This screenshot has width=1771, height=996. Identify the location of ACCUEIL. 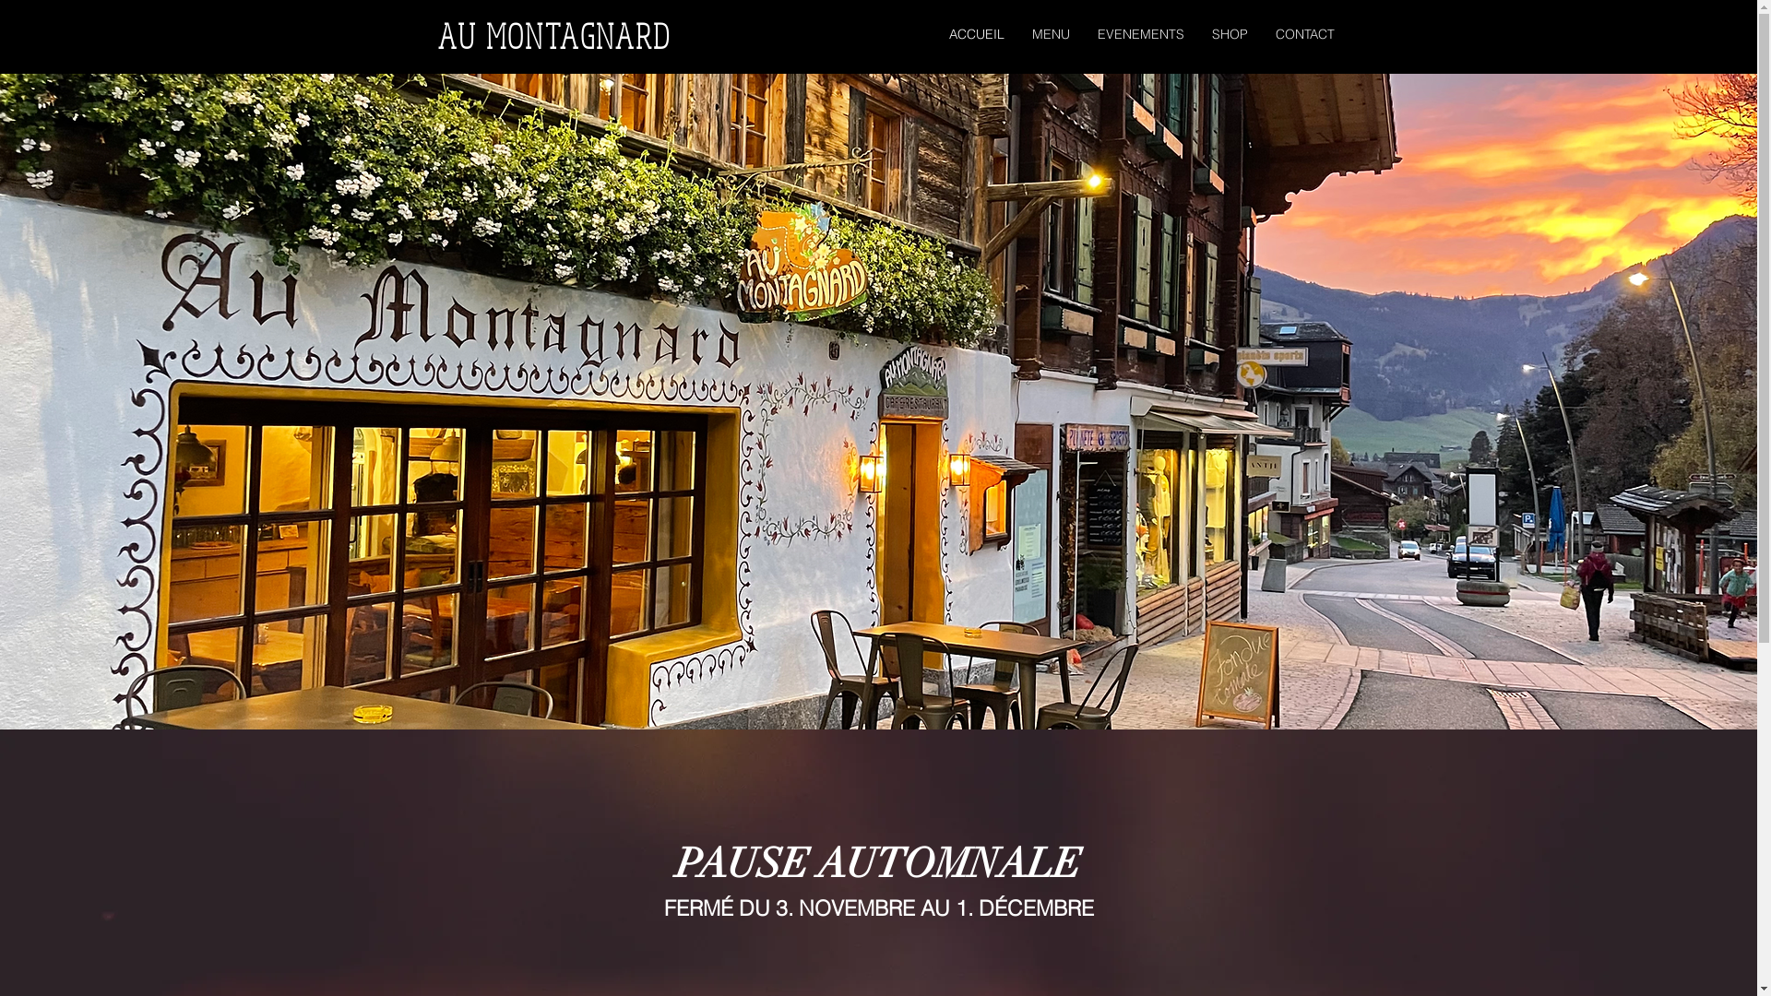
(976, 35).